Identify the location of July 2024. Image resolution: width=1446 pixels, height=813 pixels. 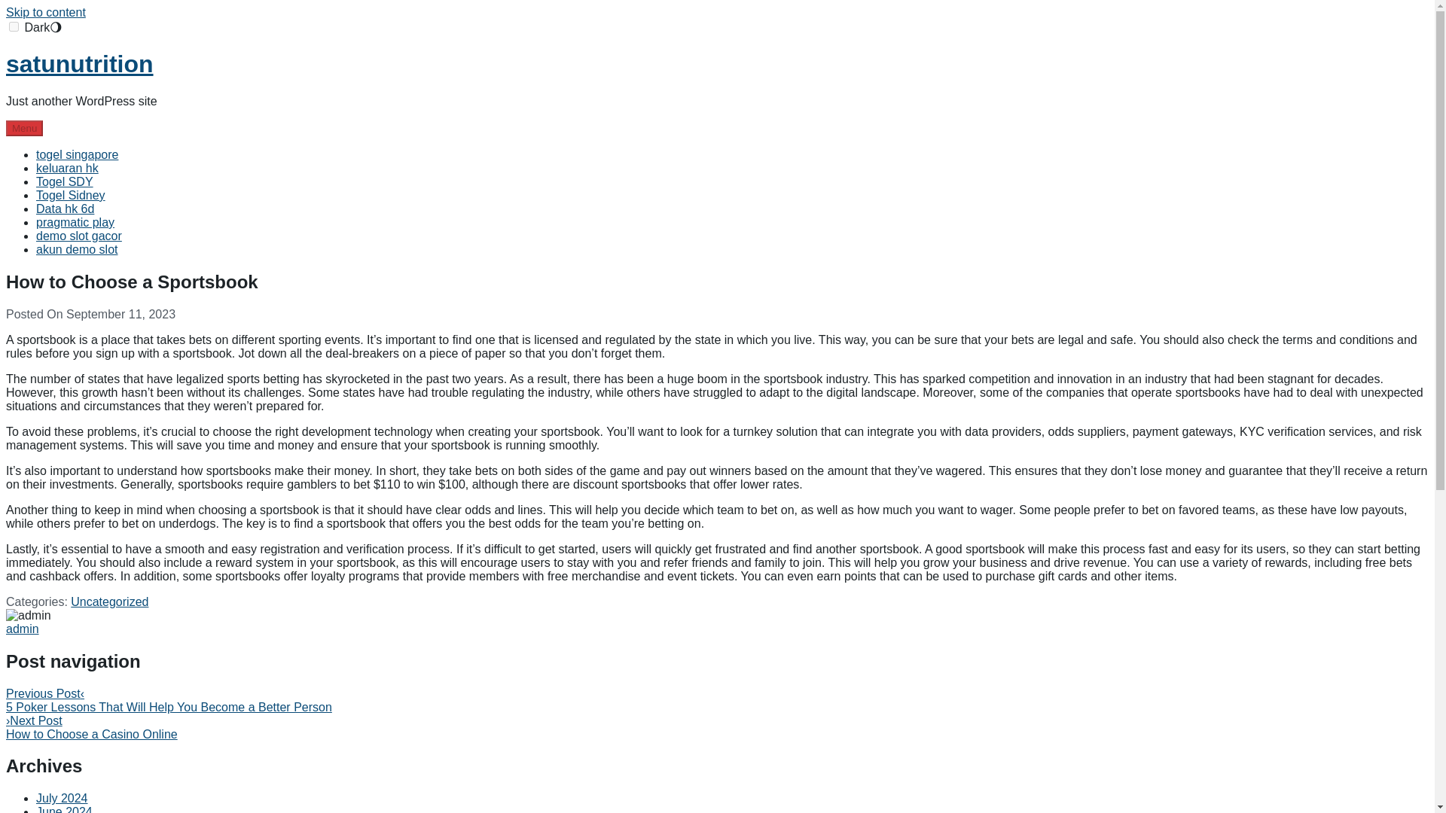
(62, 798).